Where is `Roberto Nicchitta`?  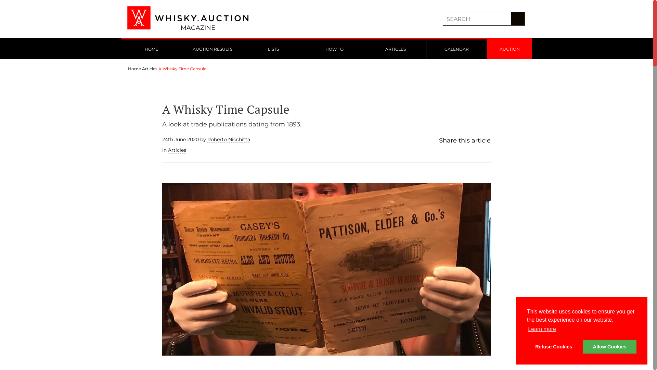 Roberto Nicchitta is located at coordinates (229, 140).